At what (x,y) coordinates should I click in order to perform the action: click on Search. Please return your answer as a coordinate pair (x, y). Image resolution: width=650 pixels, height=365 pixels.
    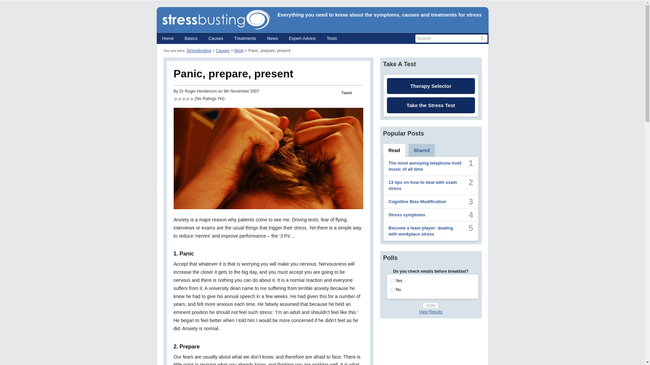
    Looking at the image, I should click on (482, 39).